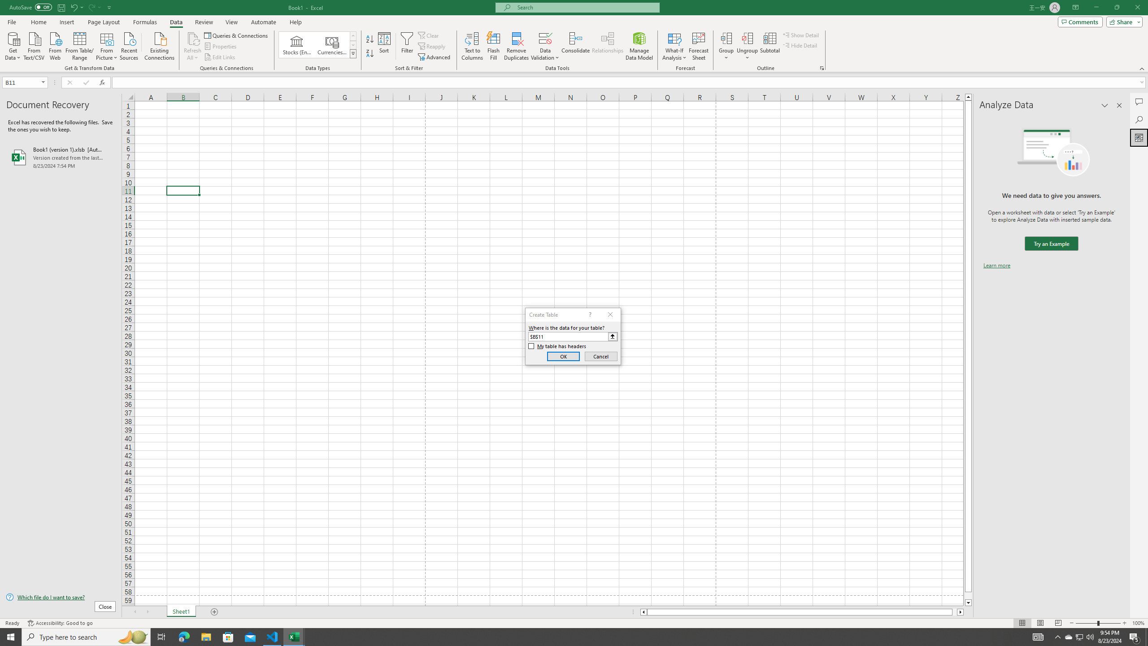 The image size is (1148, 646). What do you see at coordinates (630, 83) in the screenshot?
I see `Formula Bar` at bounding box center [630, 83].